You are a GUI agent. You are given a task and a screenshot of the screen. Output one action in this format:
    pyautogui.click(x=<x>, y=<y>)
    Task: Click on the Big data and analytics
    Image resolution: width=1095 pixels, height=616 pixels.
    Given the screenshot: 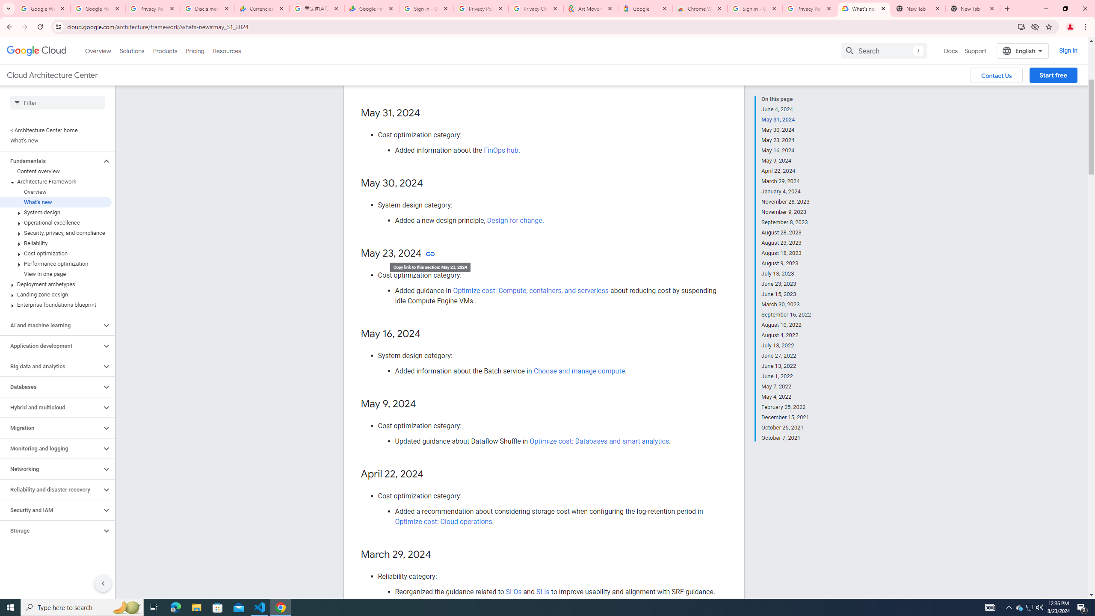 What is the action you would take?
    pyautogui.click(x=51, y=366)
    